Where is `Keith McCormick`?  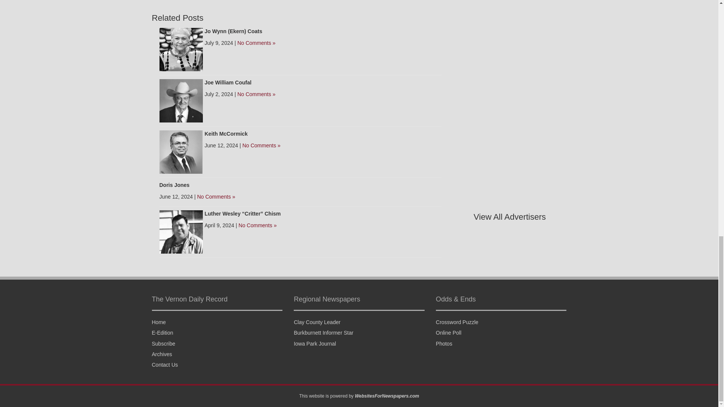 Keith McCormick is located at coordinates (181, 151).